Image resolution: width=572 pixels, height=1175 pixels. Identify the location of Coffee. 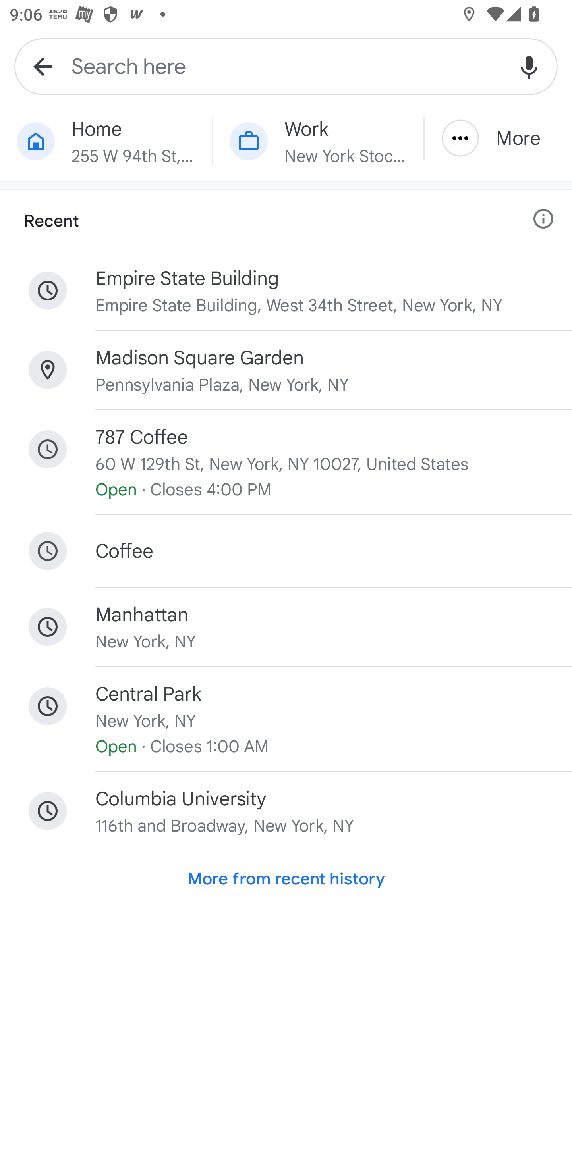
(286, 551).